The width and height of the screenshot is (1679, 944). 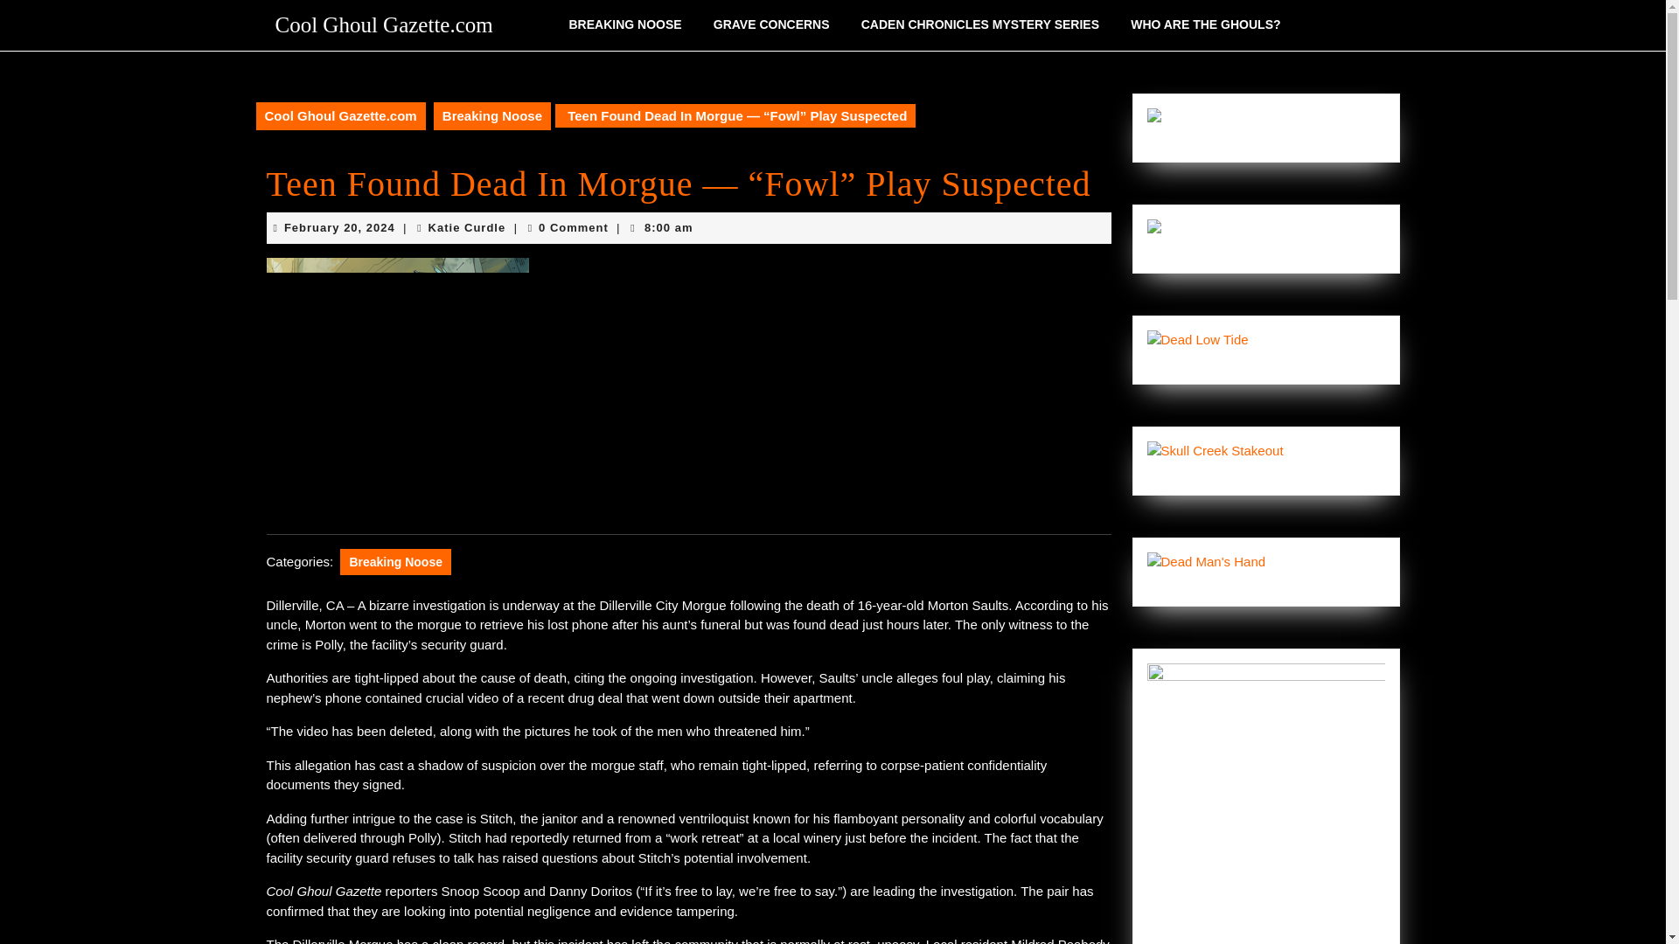 I want to click on WHO ARE THE GHOULS?, so click(x=1205, y=24).